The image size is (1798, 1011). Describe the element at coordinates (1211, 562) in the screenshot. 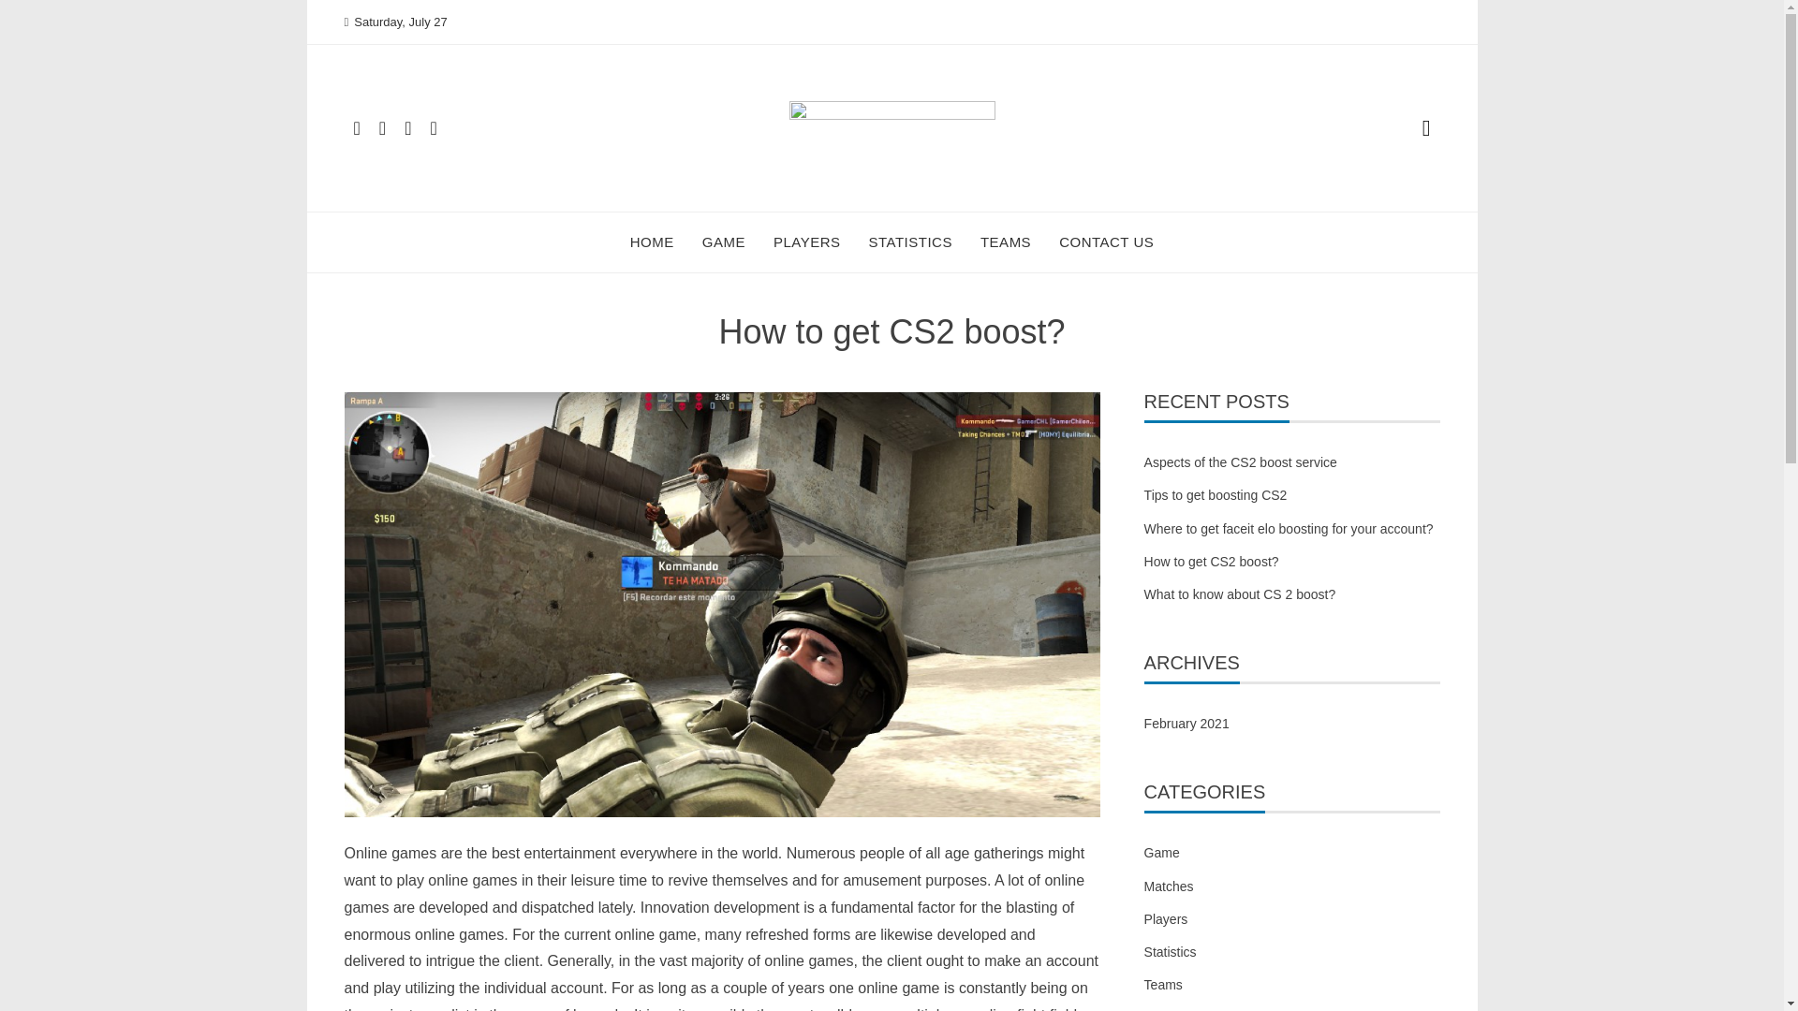

I see `How to get CS2 boost?` at that location.